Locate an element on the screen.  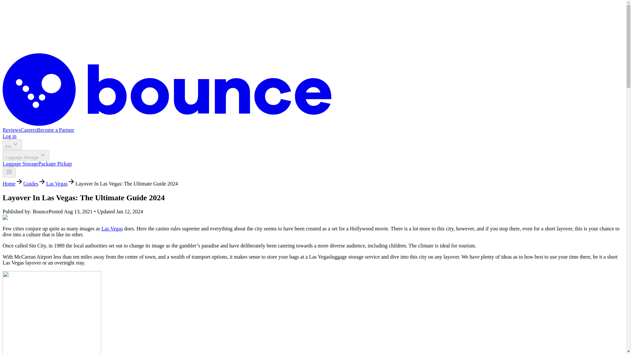
Package Pickup is located at coordinates (55, 164).